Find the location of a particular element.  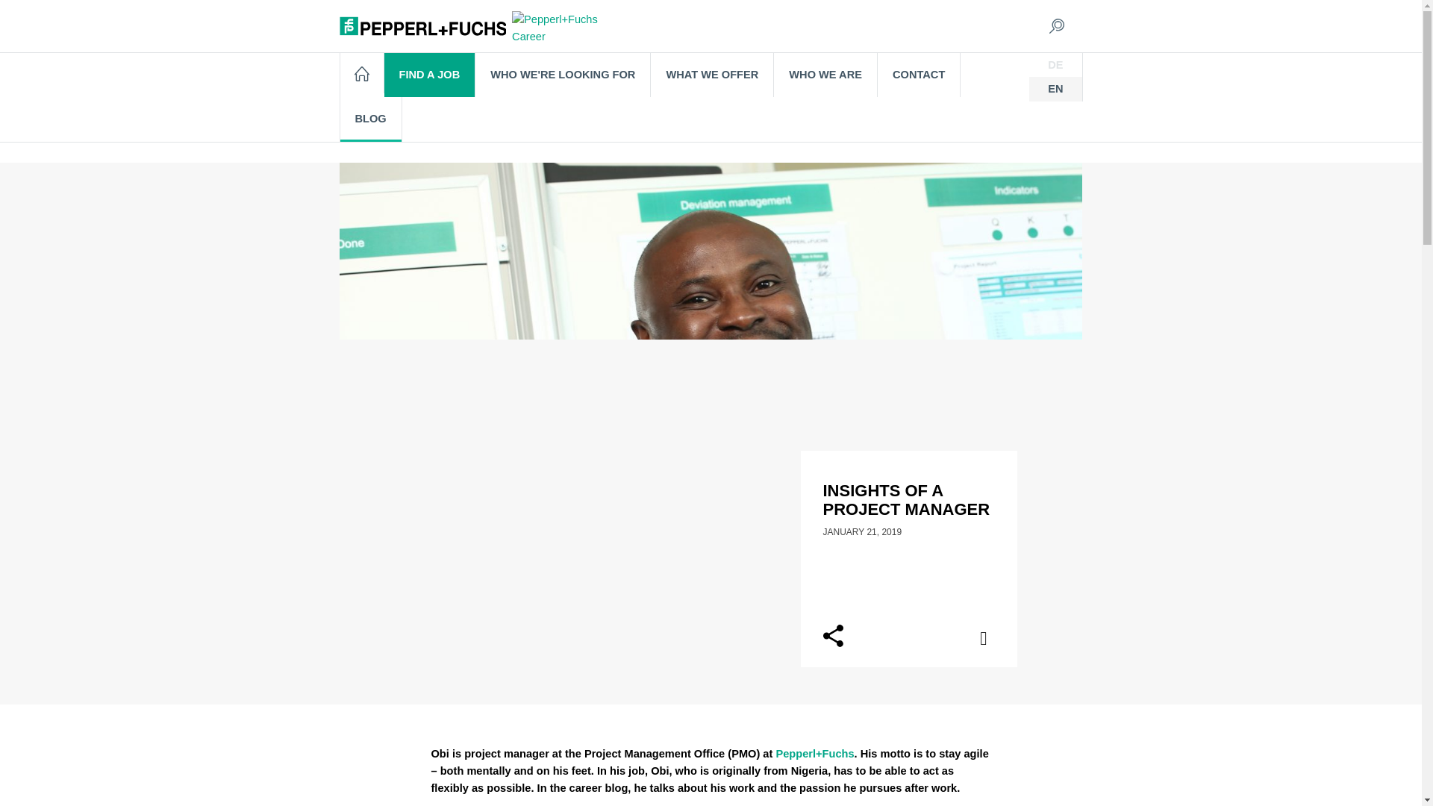

Professionals is located at coordinates (643, 125).